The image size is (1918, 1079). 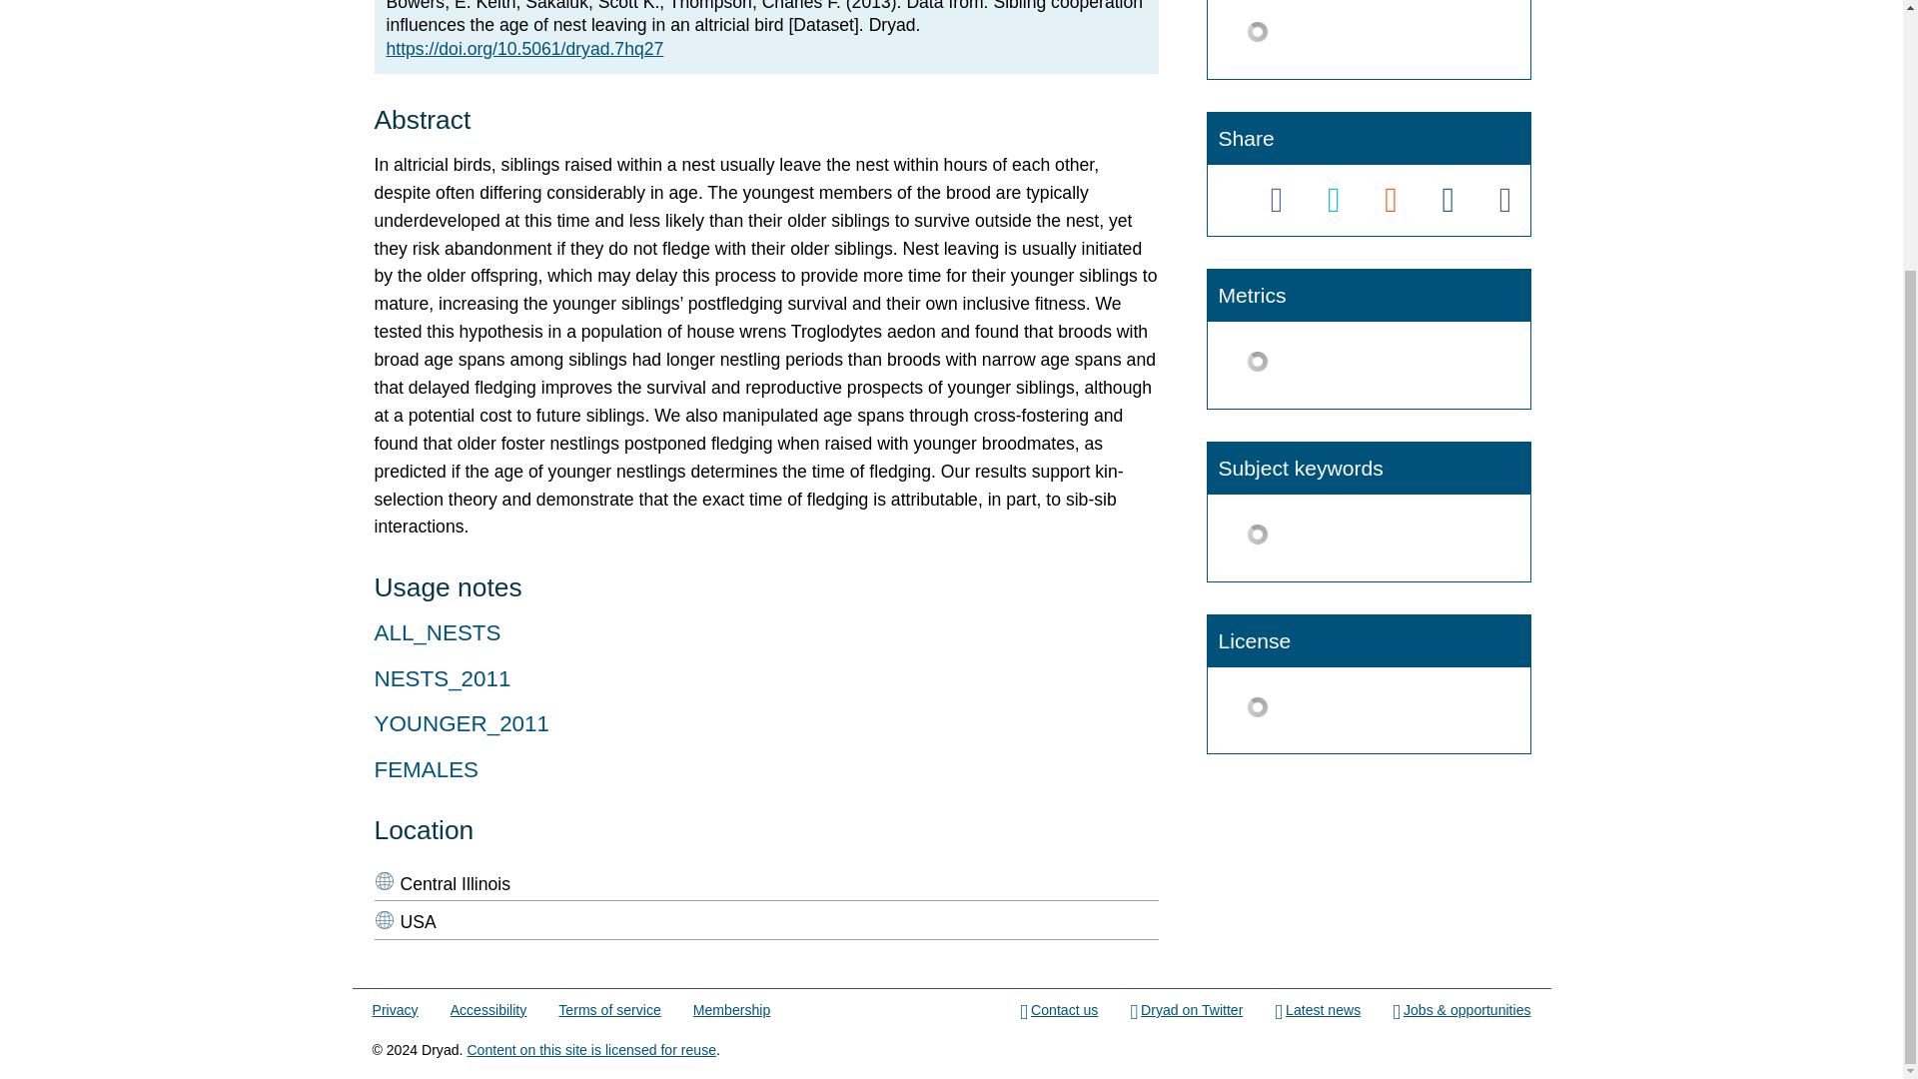 I want to click on Contact us, so click(x=1059, y=1011).